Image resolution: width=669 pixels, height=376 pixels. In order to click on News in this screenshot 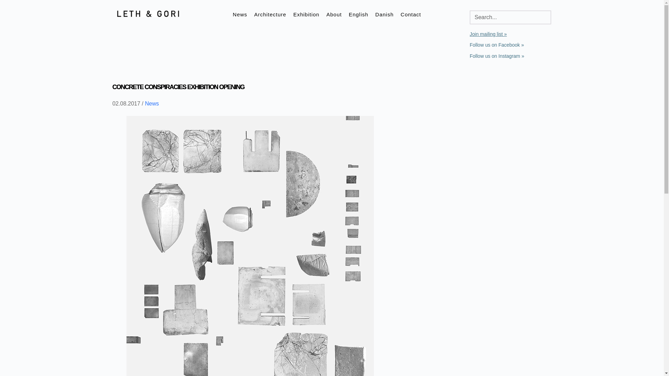, I will do `click(152, 103)`.